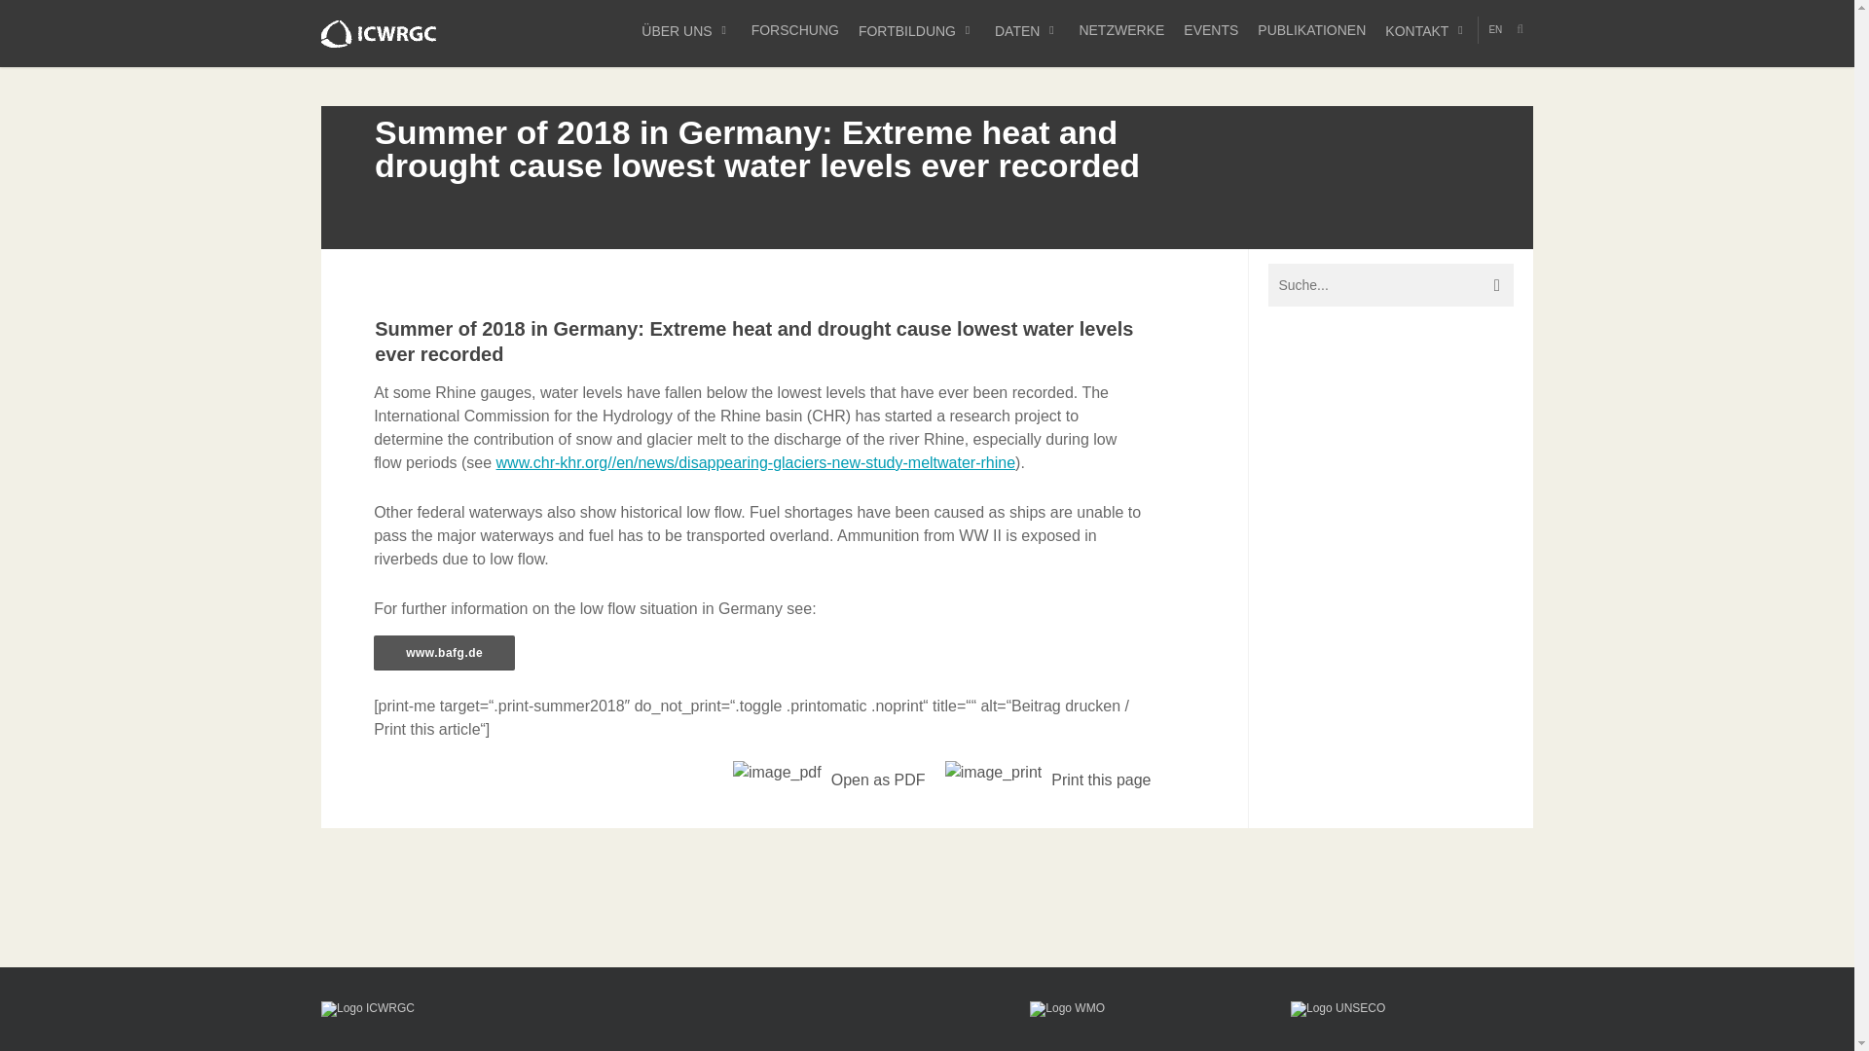 The width and height of the screenshot is (1869, 1051). What do you see at coordinates (1121, 30) in the screenshot?
I see `NETZWERKE` at bounding box center [1121, 30].